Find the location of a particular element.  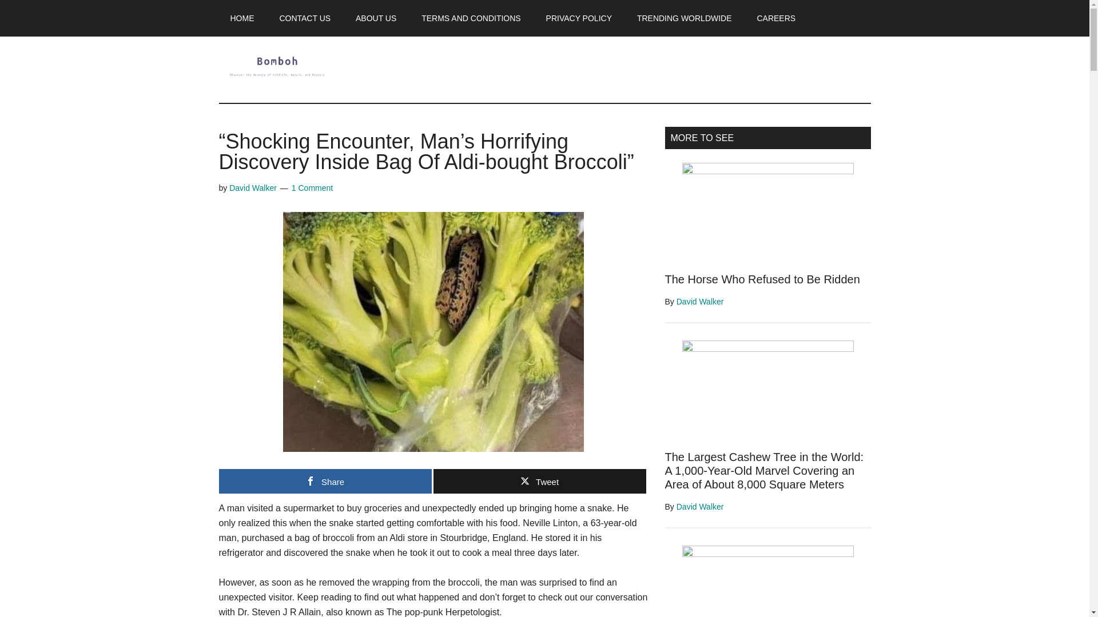

PRIVACY POLICY is located at coordinates (579, 18).